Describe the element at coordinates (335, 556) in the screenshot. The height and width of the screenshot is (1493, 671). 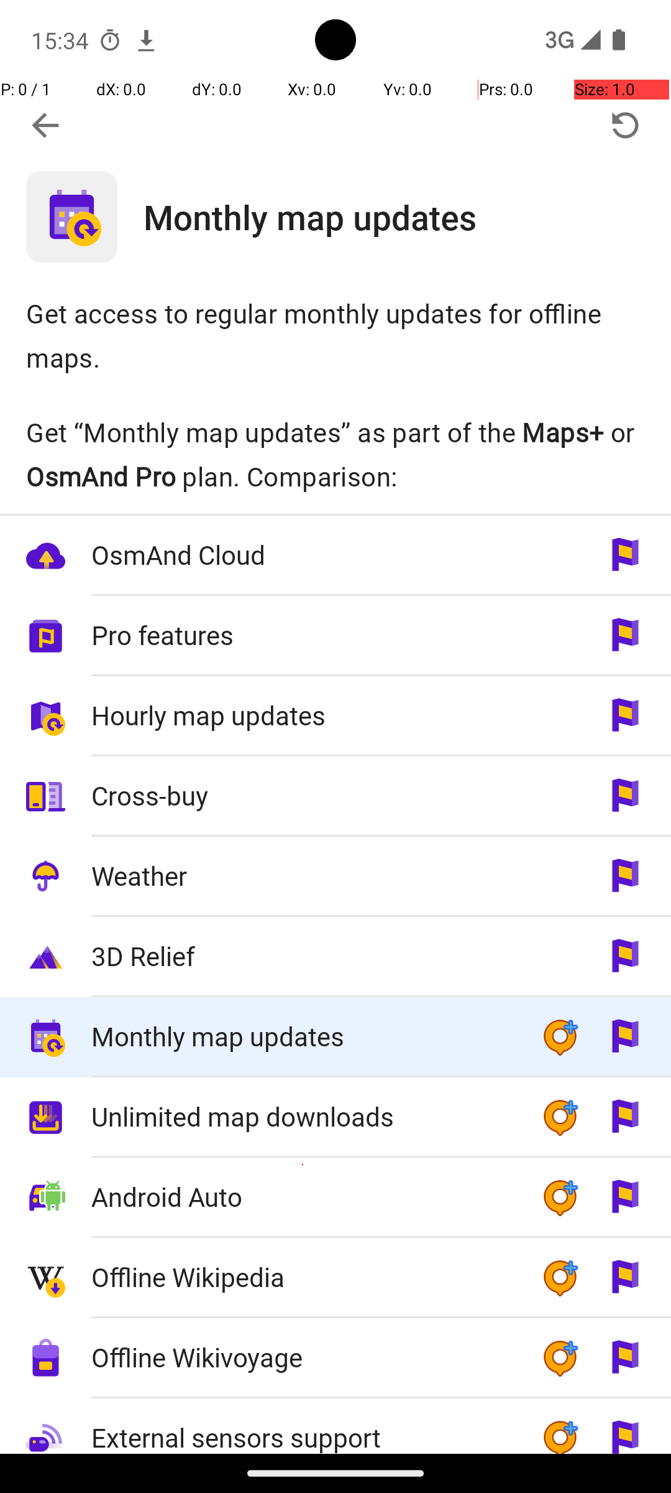
I see `OsmAnd Cloud available as part of the OsmAnd Pro plan` at that location.